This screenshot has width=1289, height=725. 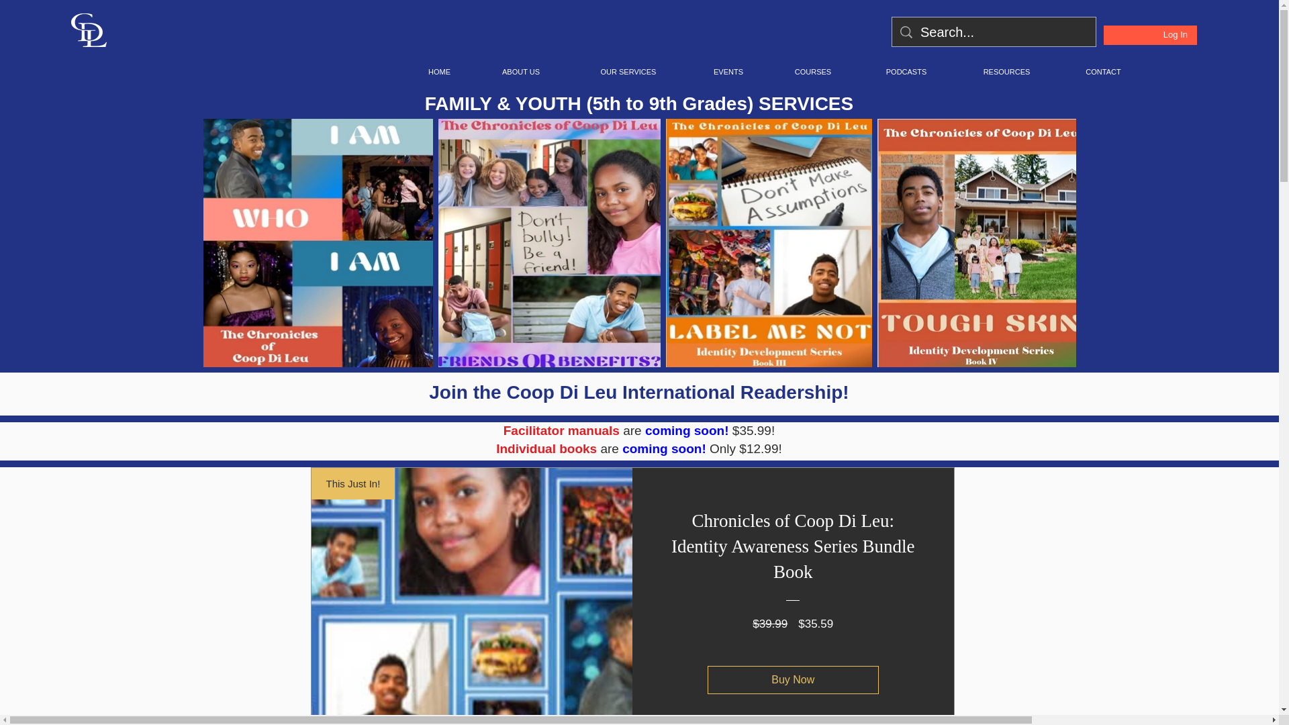 I want to click on ABOUT US, so click(x=520, y=71).